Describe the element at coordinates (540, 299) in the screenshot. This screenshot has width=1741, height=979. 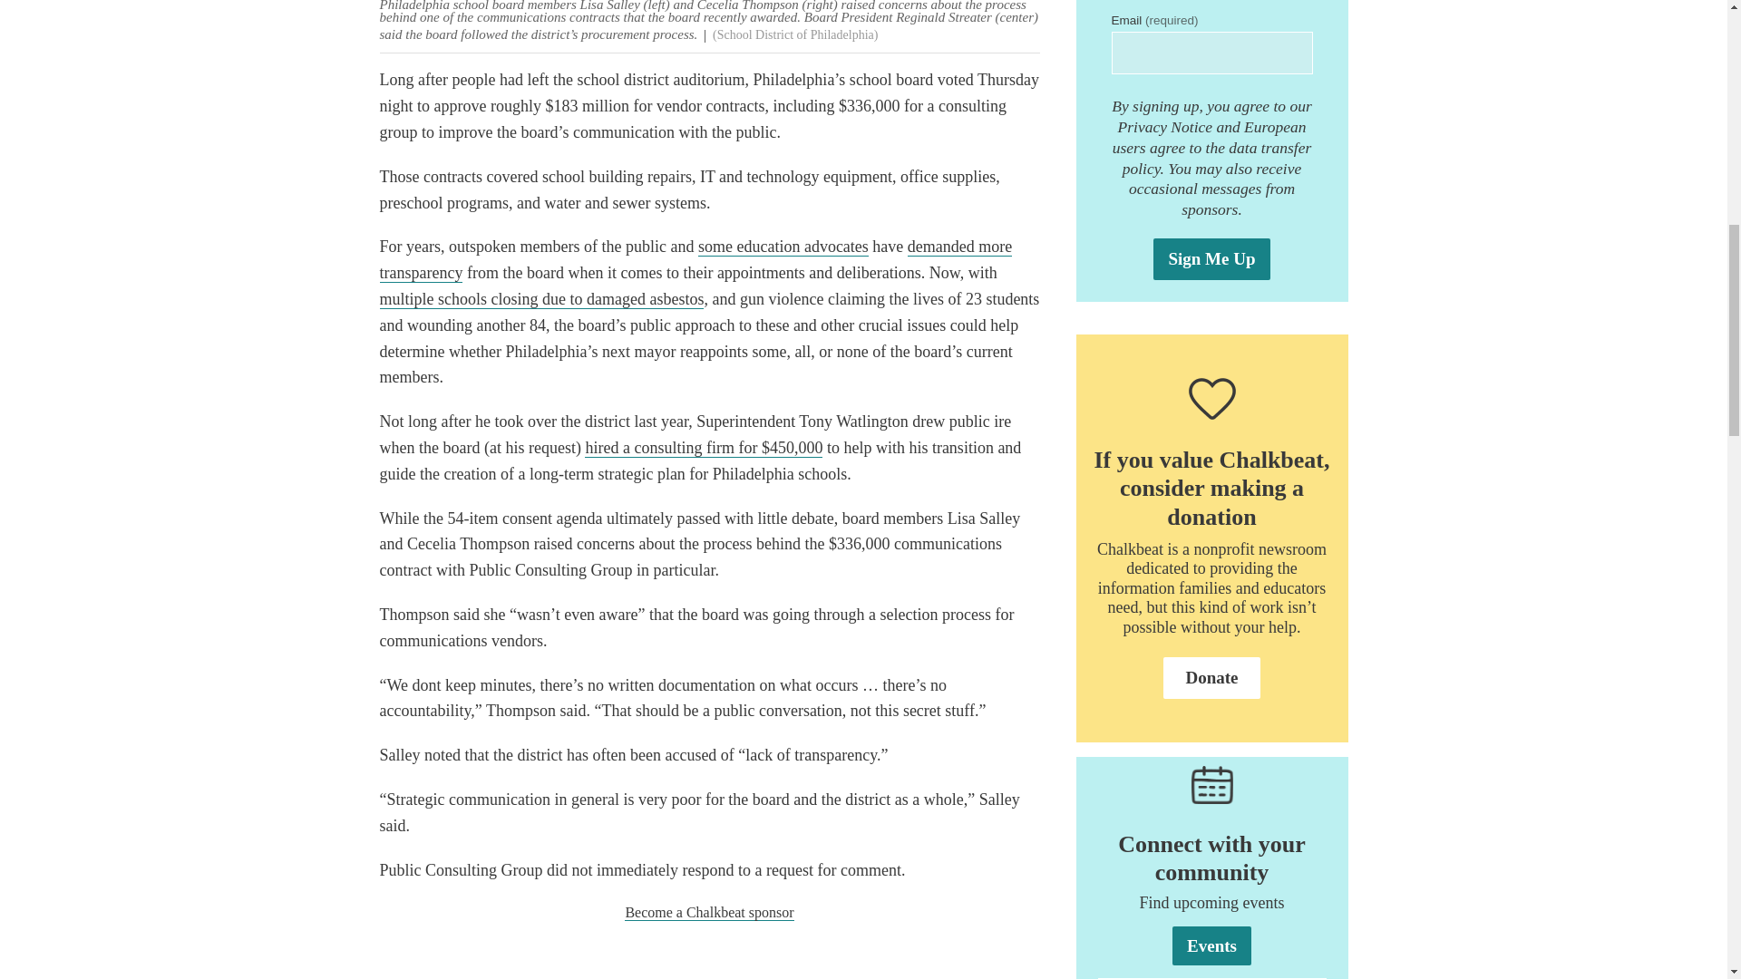
I see `multiple schools closing due to damaged asbestos` at that location.